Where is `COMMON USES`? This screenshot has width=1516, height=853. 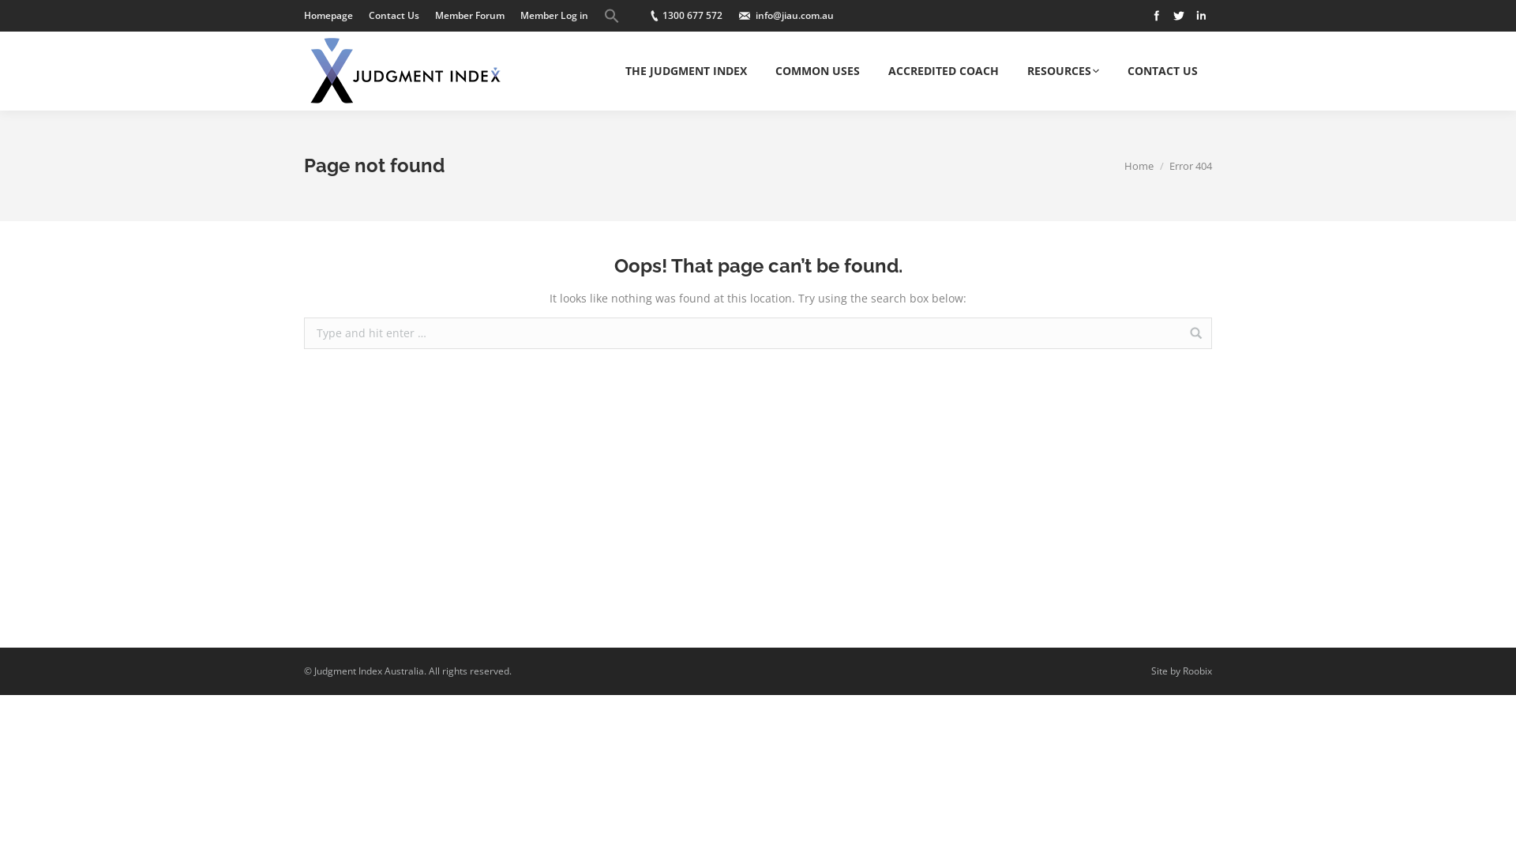
COMMON USES is located at coordinates (818, 71).